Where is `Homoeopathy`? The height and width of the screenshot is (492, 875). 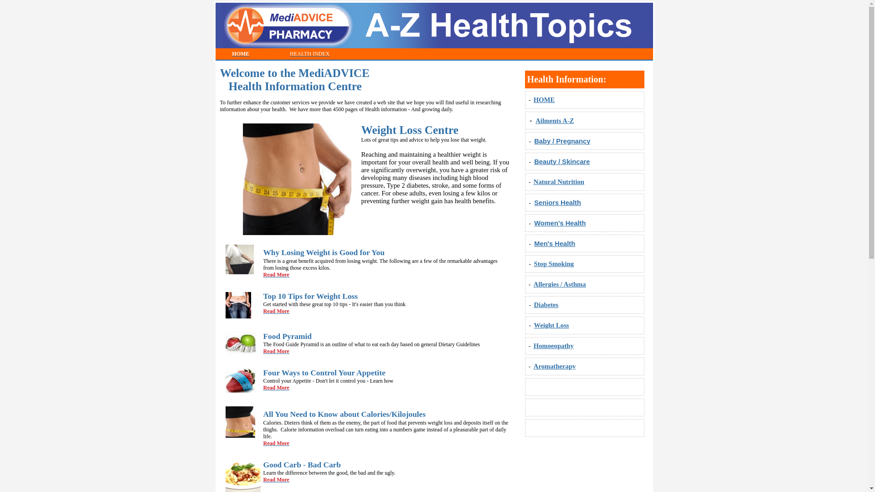
Homoeopathy is located at coordinates (554, 346).